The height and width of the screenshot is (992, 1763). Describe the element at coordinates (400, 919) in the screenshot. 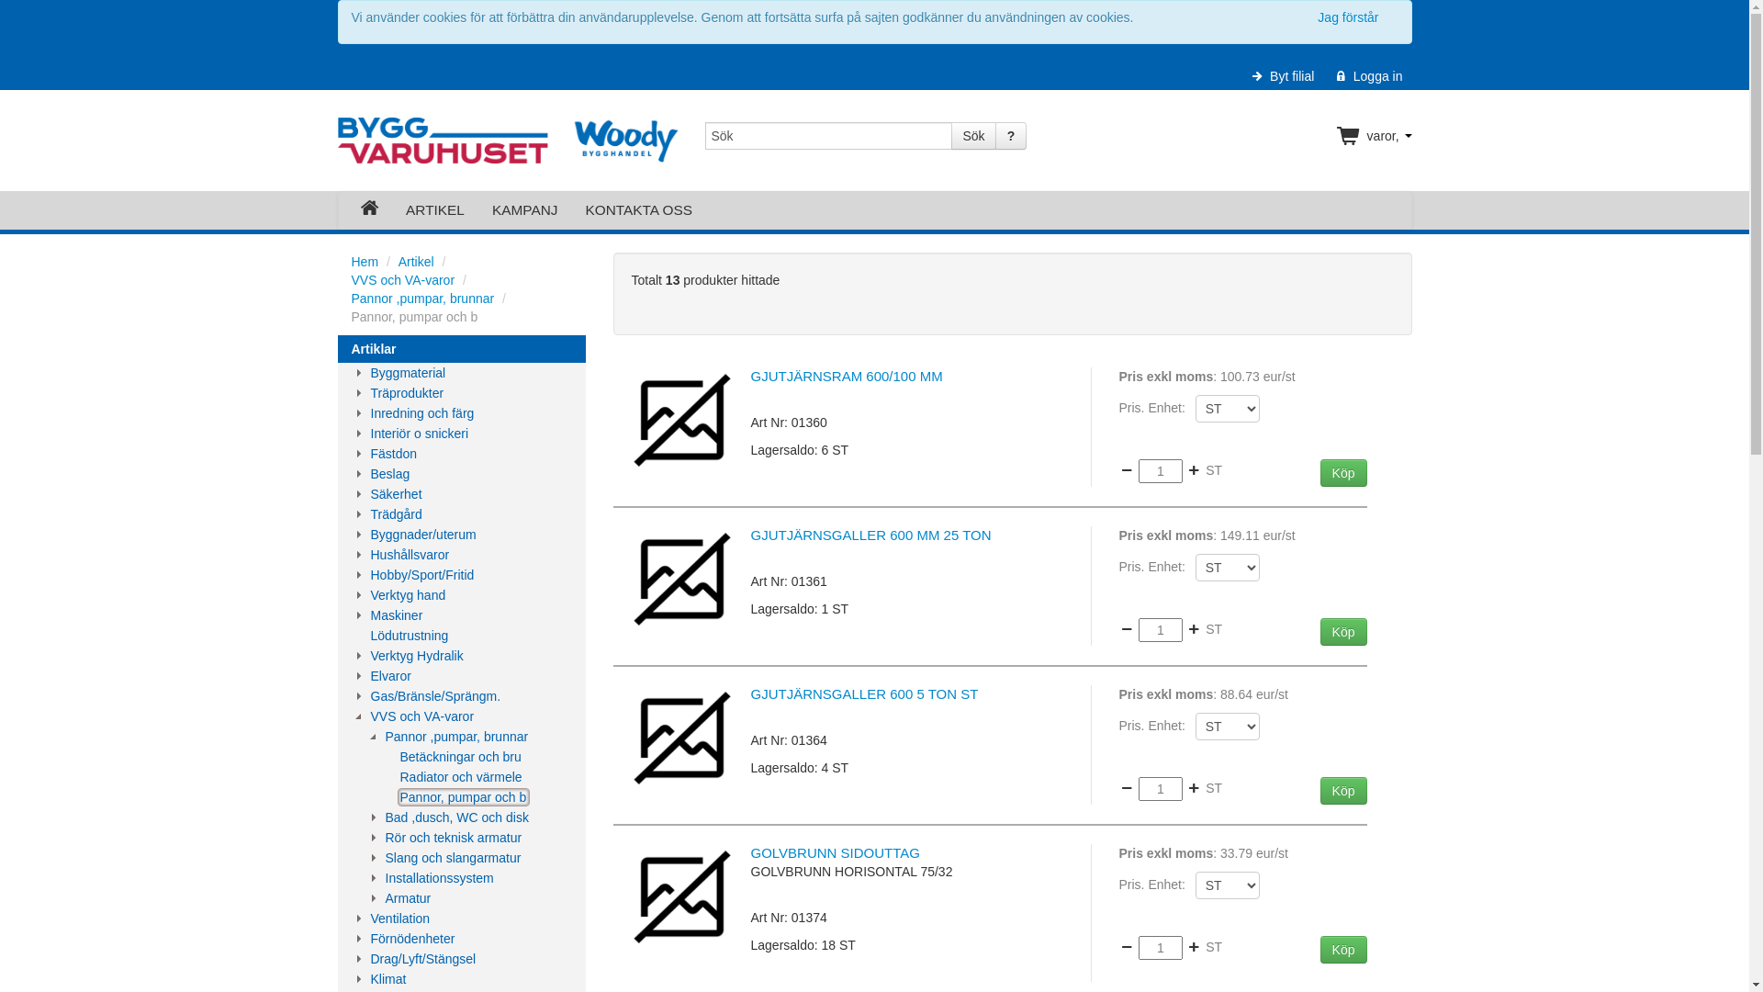

I see `Ventilation` at that location.